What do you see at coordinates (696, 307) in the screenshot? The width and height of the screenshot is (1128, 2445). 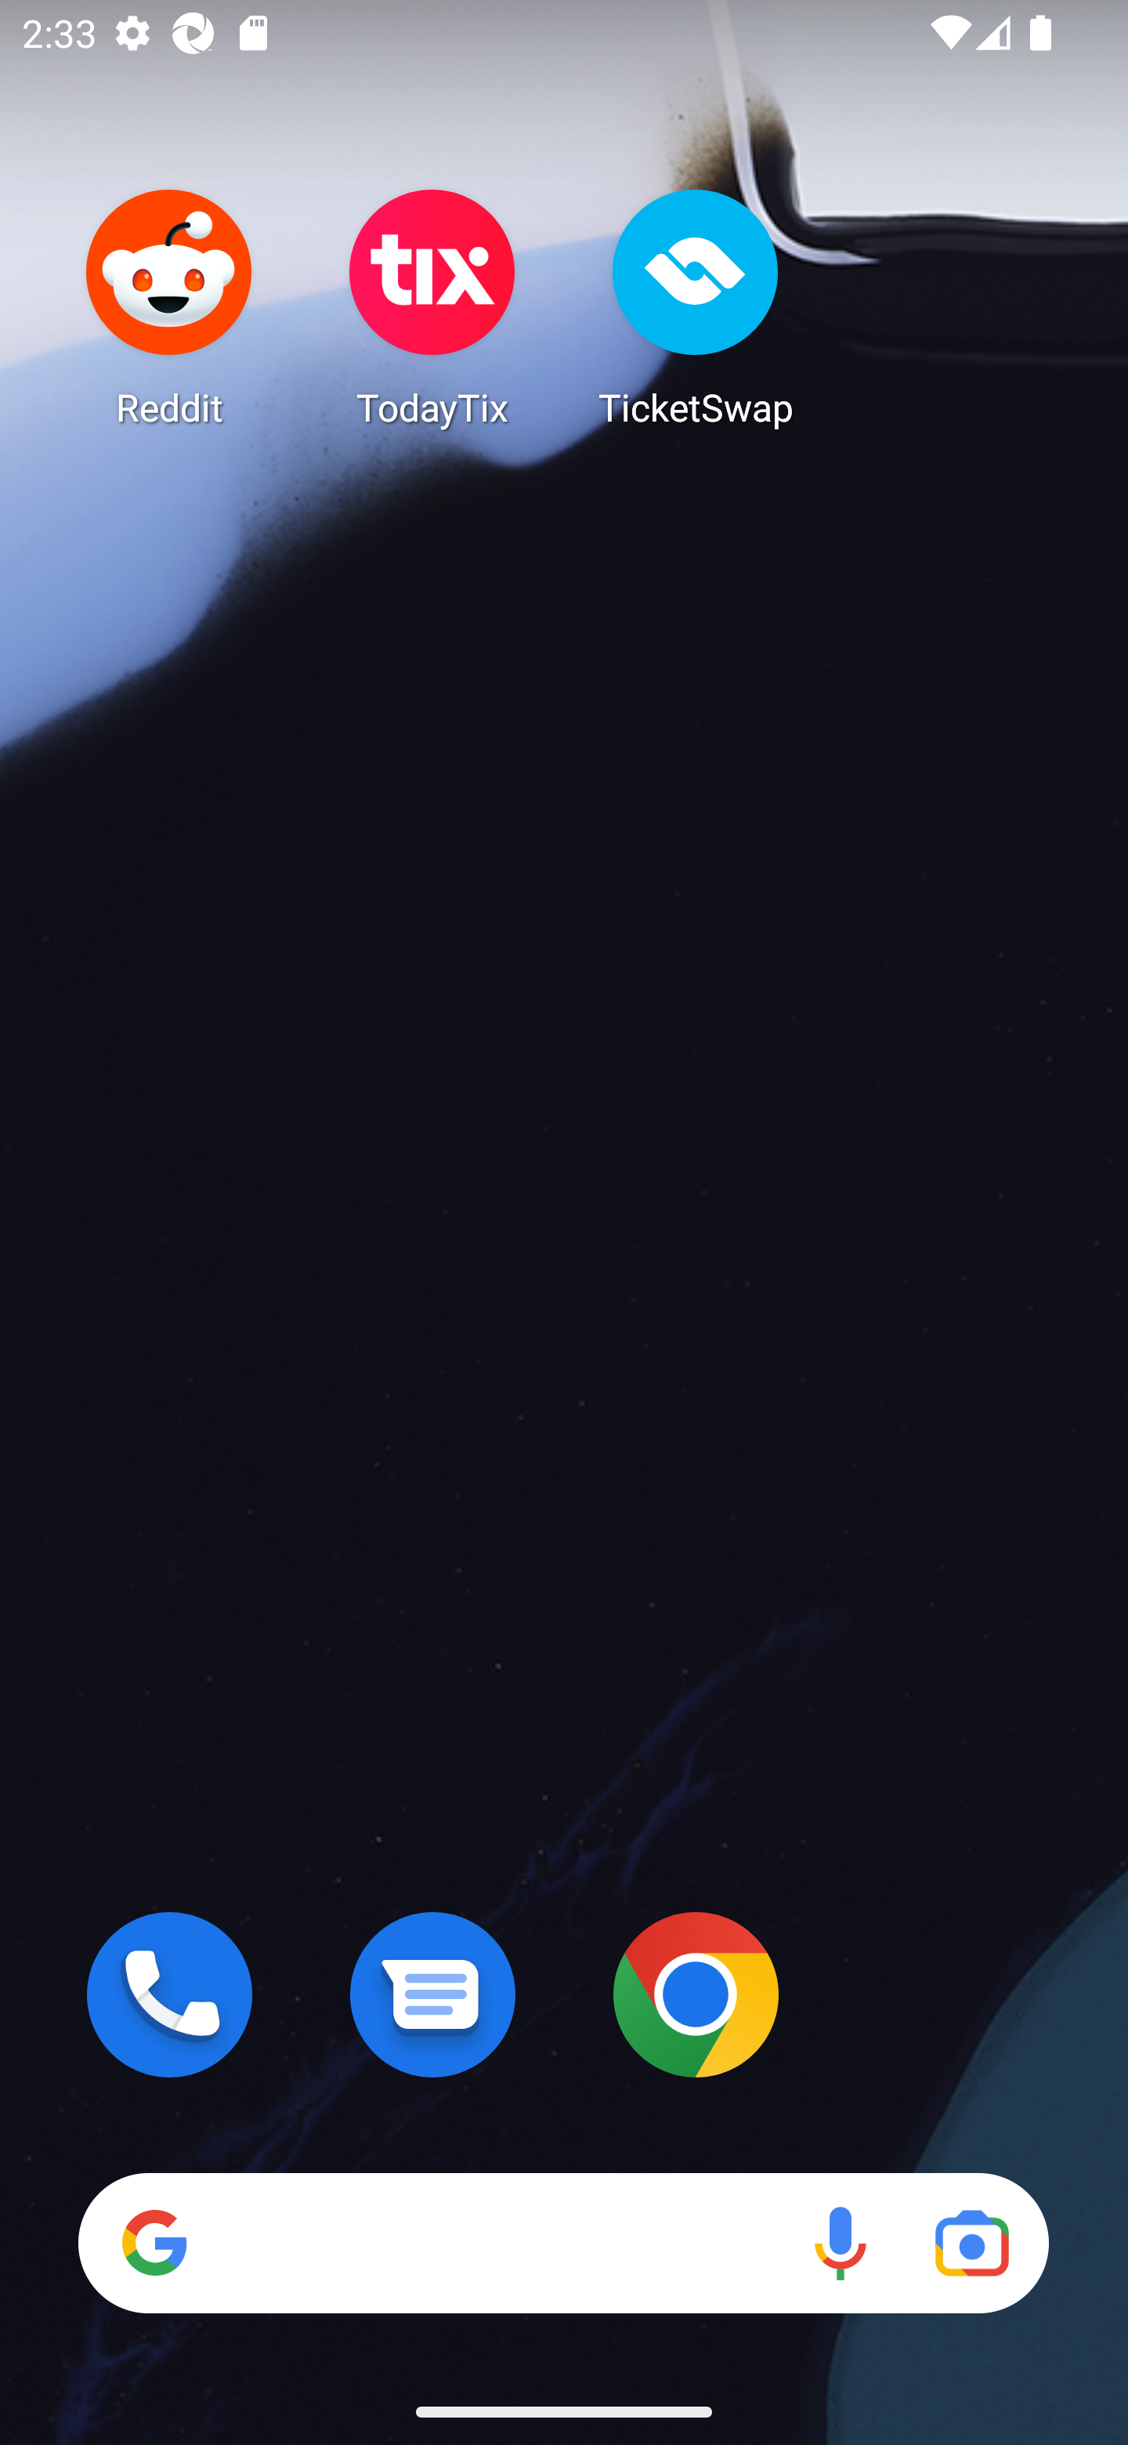 I see `TicketSwap` at bounding box center [696, 307].